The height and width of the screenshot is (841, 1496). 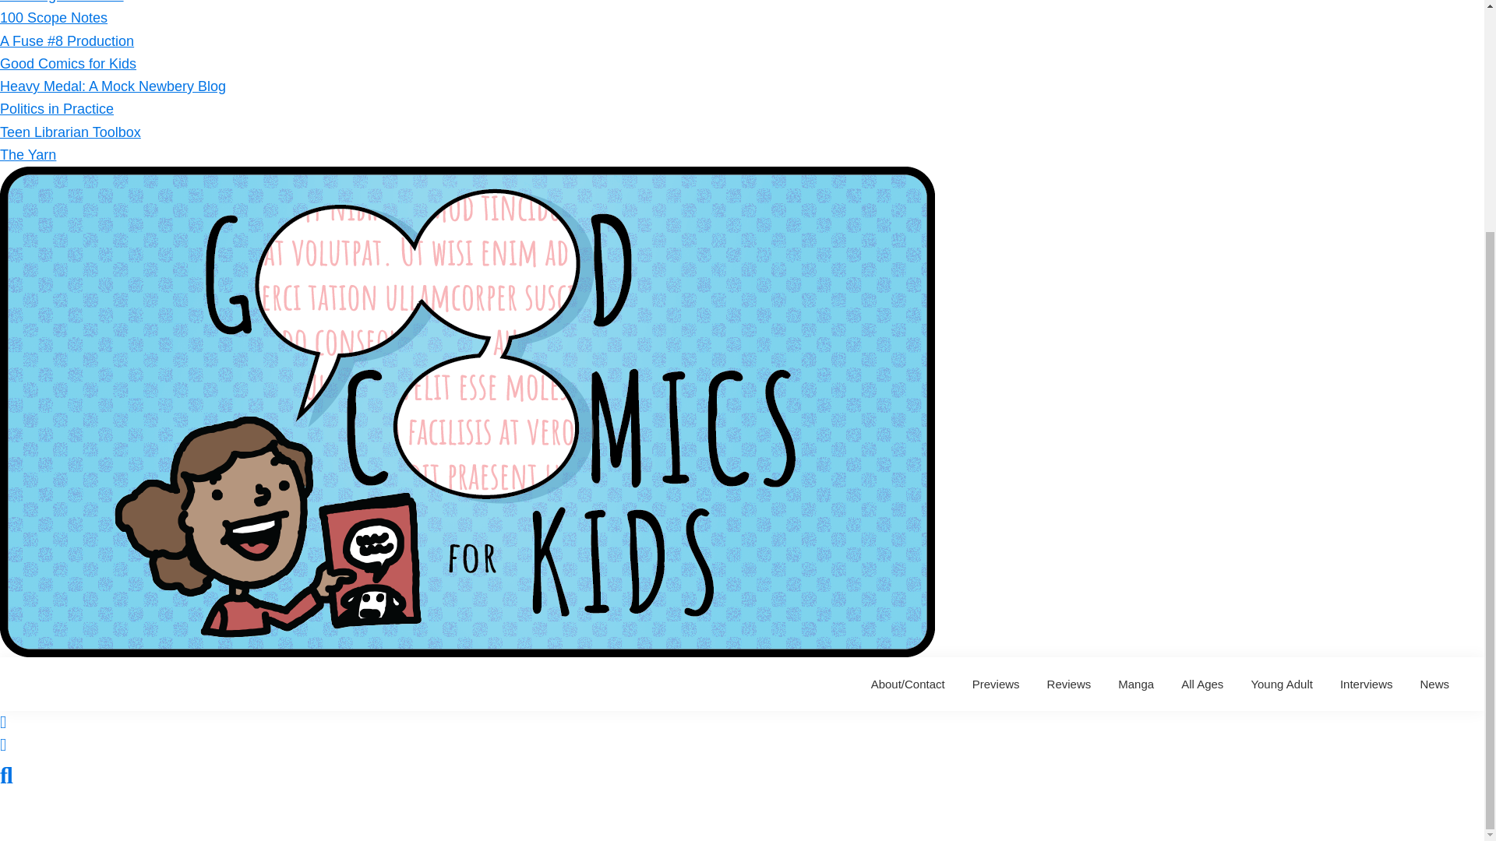 What do you see at coordinates (68, 64) in the screenshot?
I see `Good Comics for Kids` at bounding box center [68, 64].